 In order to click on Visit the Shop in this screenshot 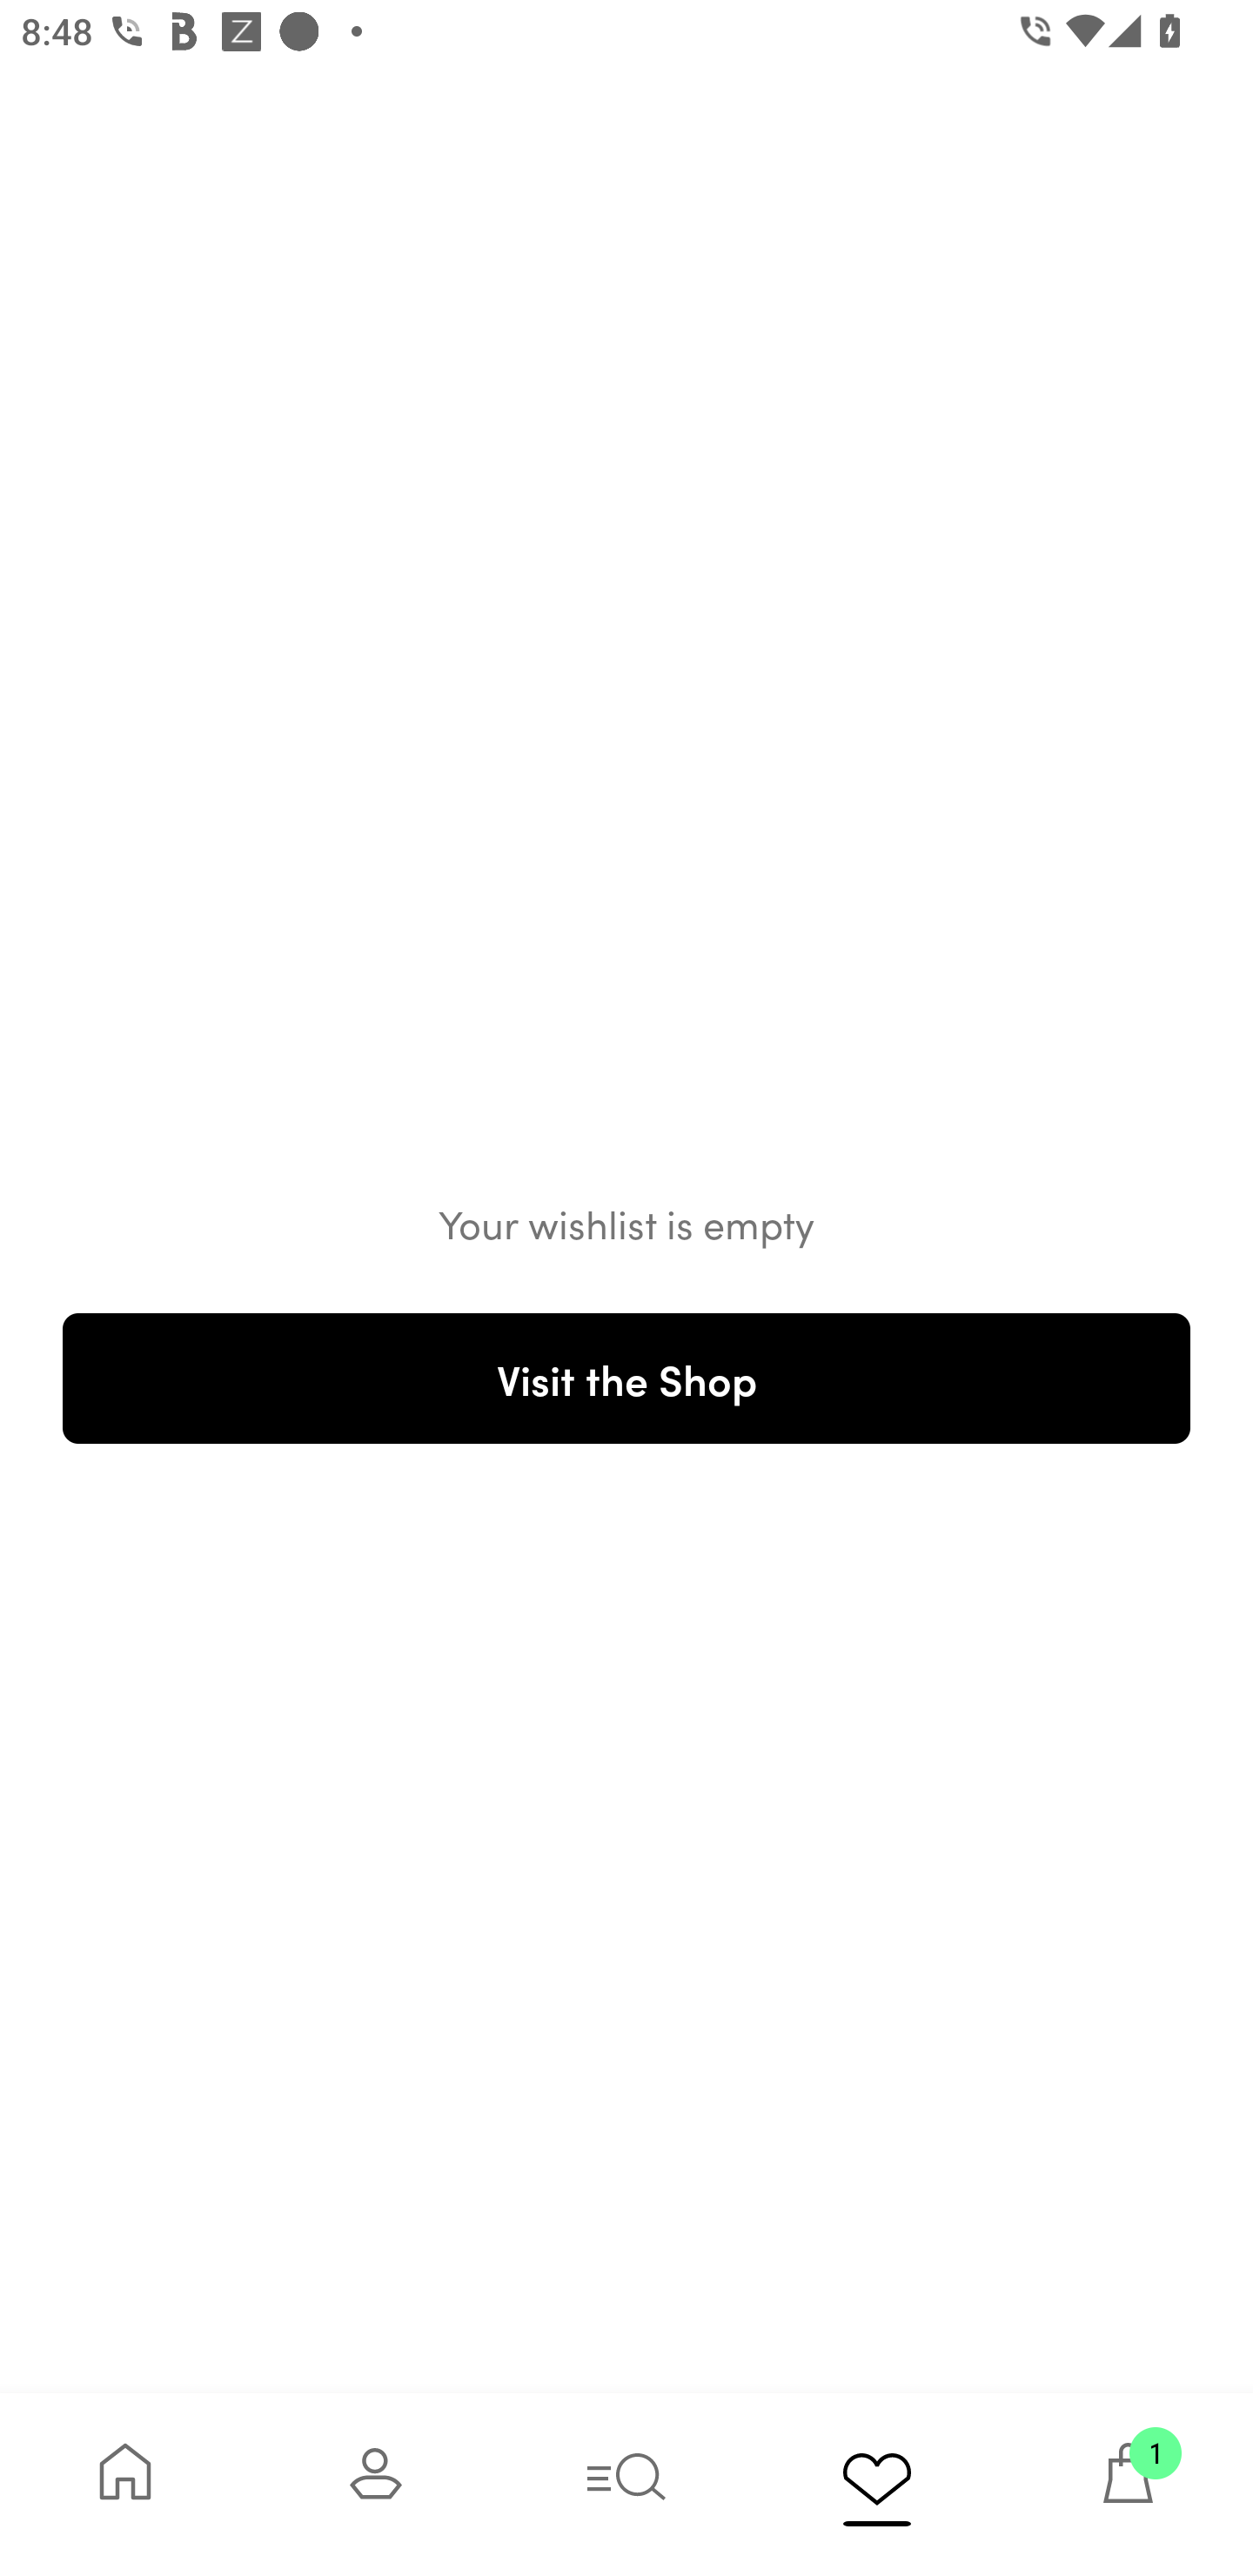, I will do `click(626, 1378)`.